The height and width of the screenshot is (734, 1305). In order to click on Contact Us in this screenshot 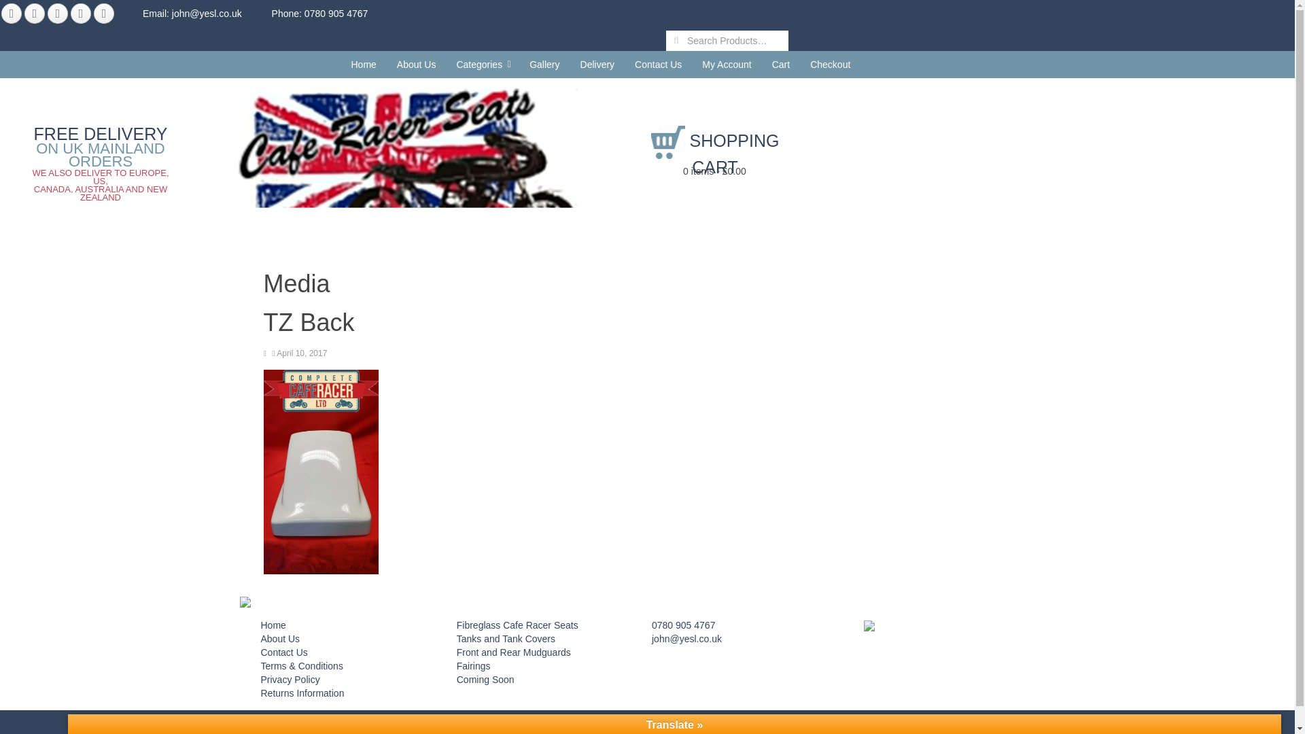, I will do `click(658, 64)`.